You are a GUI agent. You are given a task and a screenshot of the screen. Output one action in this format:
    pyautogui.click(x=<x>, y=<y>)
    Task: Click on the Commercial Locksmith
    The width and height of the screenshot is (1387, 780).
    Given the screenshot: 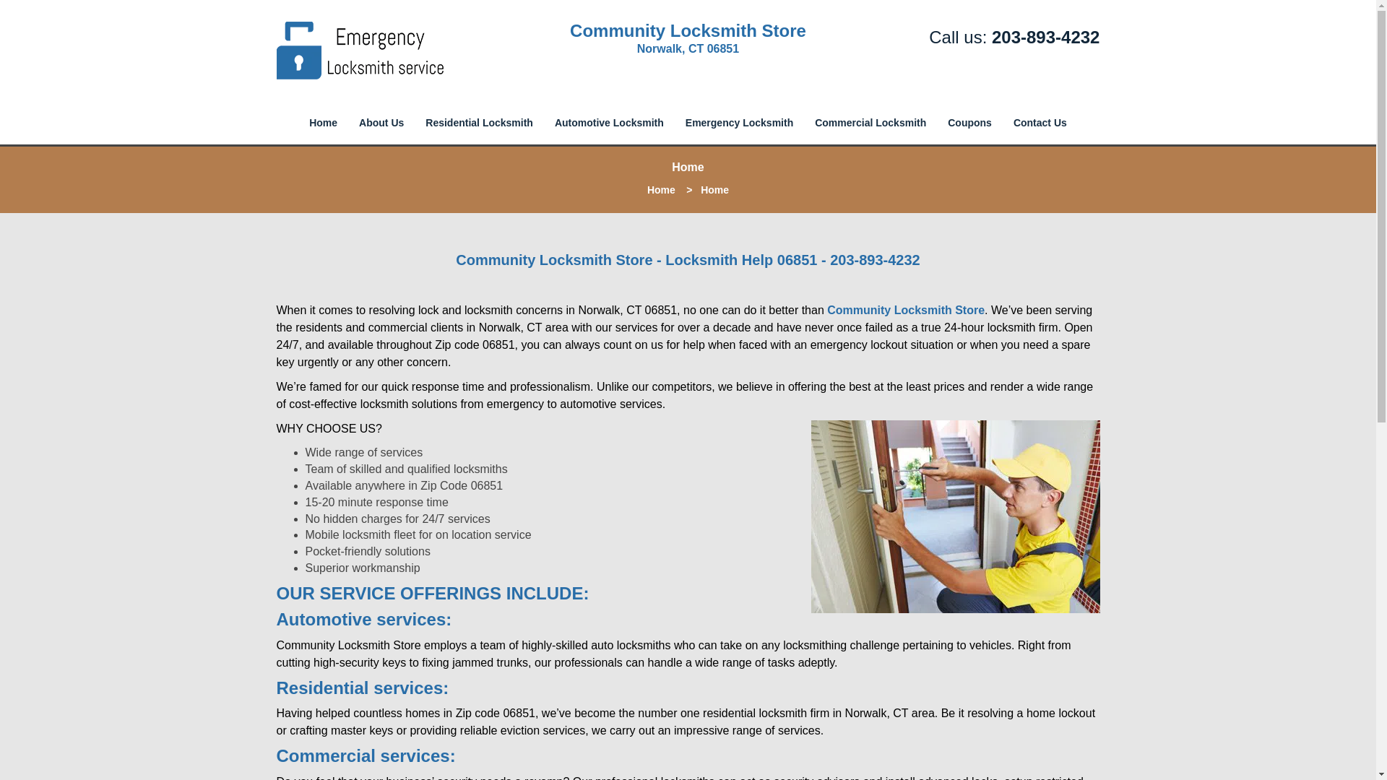 What is the action you would take?
    pyautogui.click(x=870, y=123)
    